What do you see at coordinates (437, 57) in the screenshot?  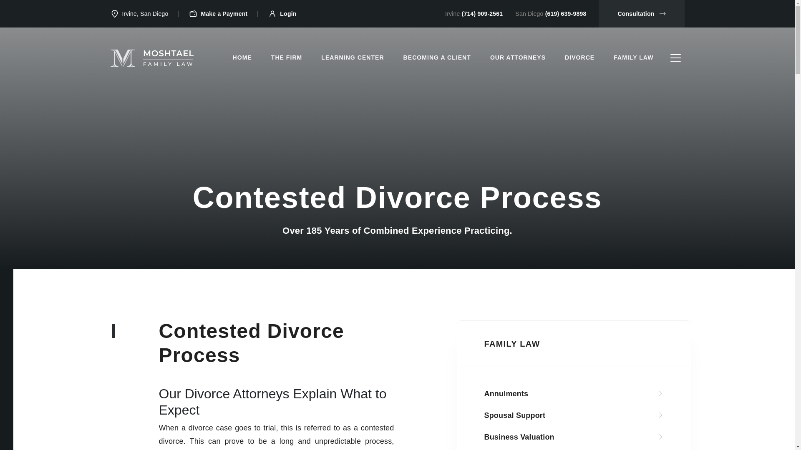 I see `BECOMING A CLIENT` at bounding box center [437, 57].